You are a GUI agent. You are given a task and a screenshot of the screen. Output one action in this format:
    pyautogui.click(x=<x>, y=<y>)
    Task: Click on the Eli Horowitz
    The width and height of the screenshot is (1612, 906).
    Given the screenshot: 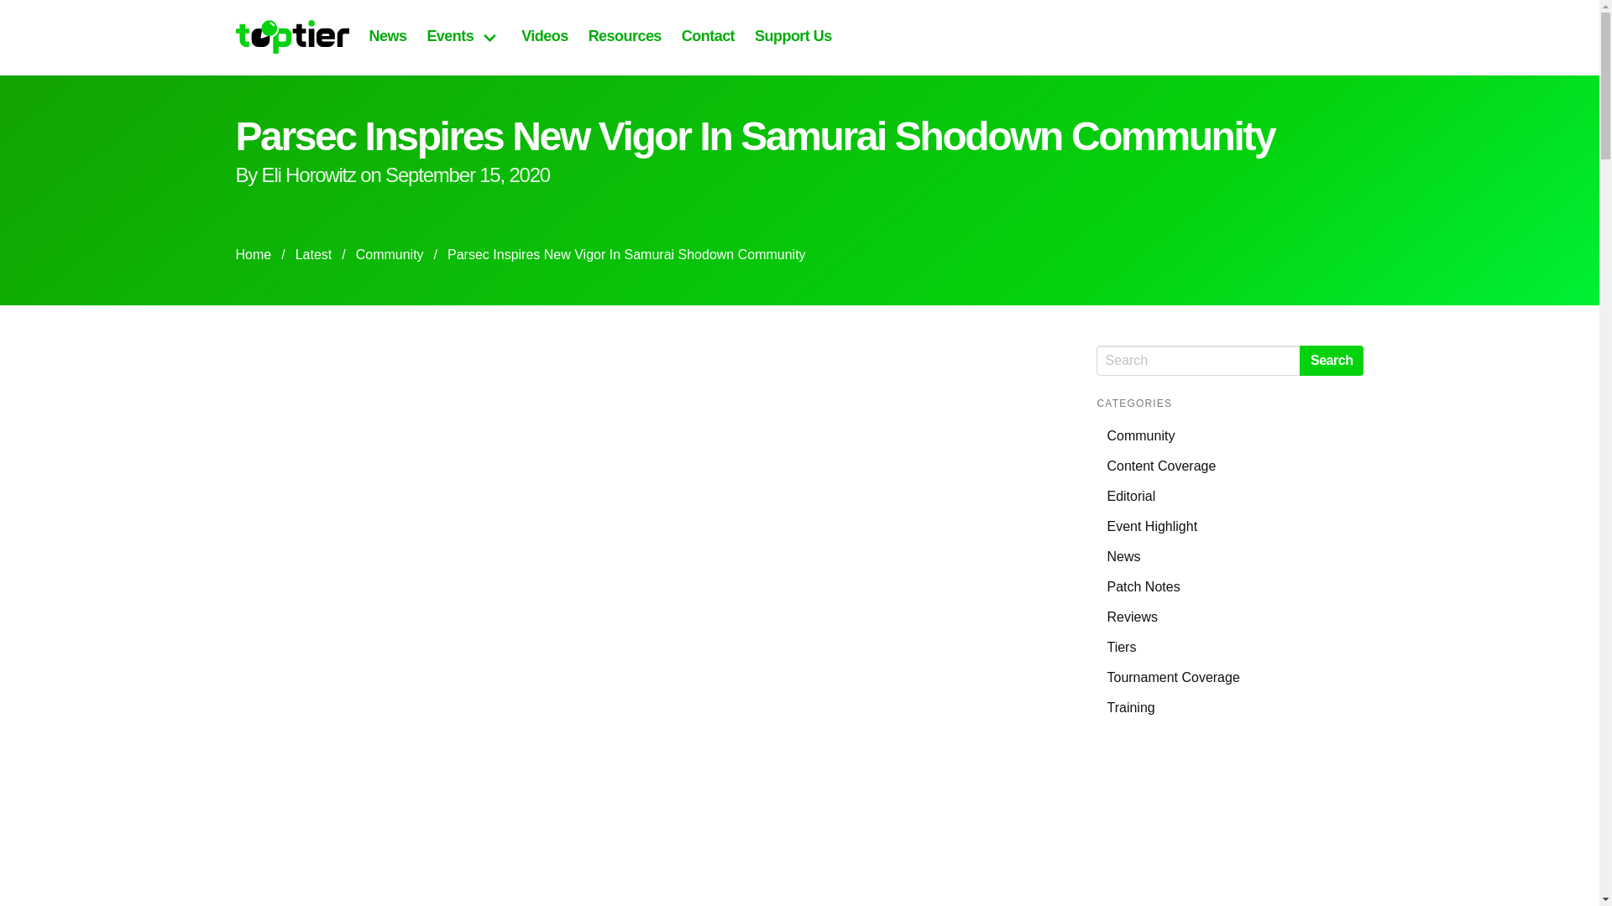 What is the action you would take?
    pyautogui.click(x=309, y=174)
    